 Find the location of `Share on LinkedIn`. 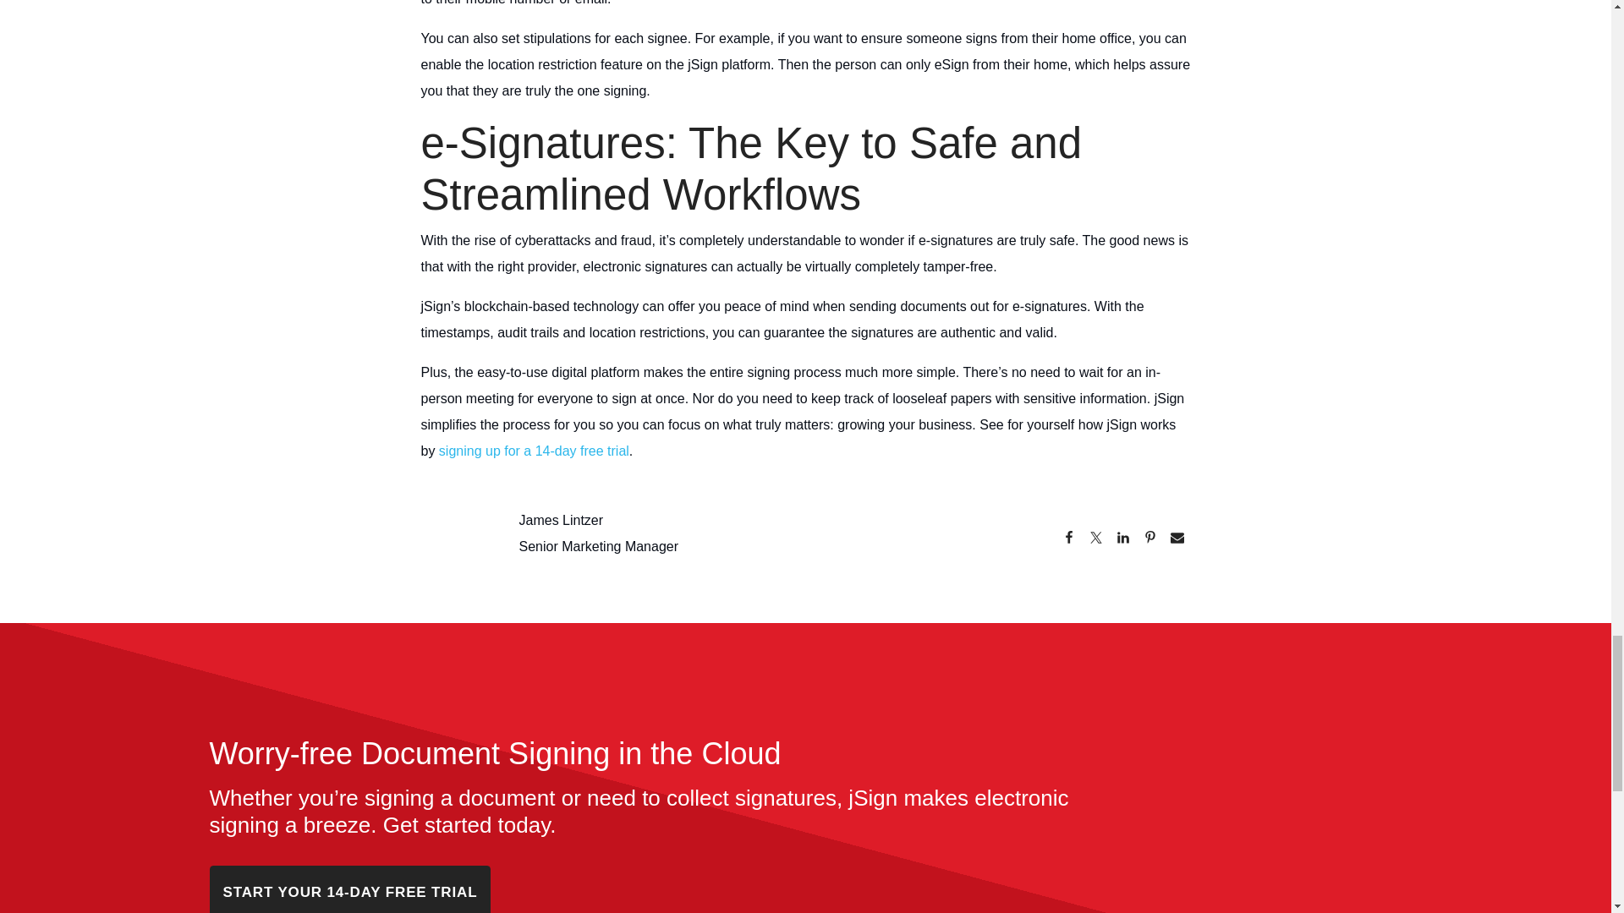

Share on LinkedIn is located at coordinates (1123, 539).